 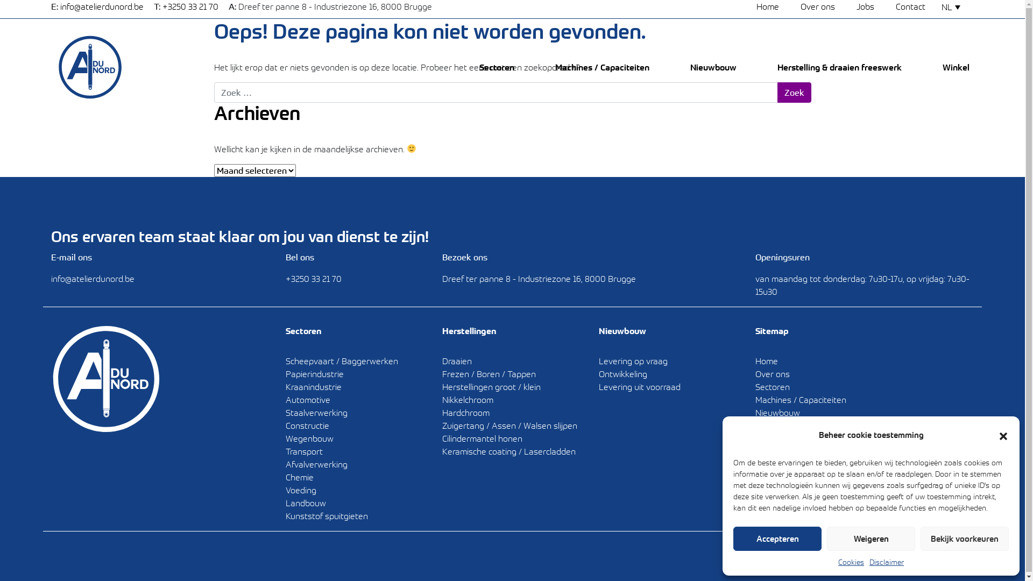 What do you see at coordinates (778, 413) in the screenshot?
I see `Nieuwbouw` at bounding box center [778, 413].